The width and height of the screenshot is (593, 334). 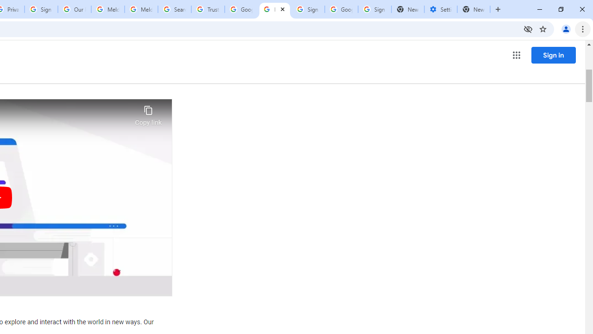 I want to click on Sign in - Google Accounts, so click(x=374, y=9).